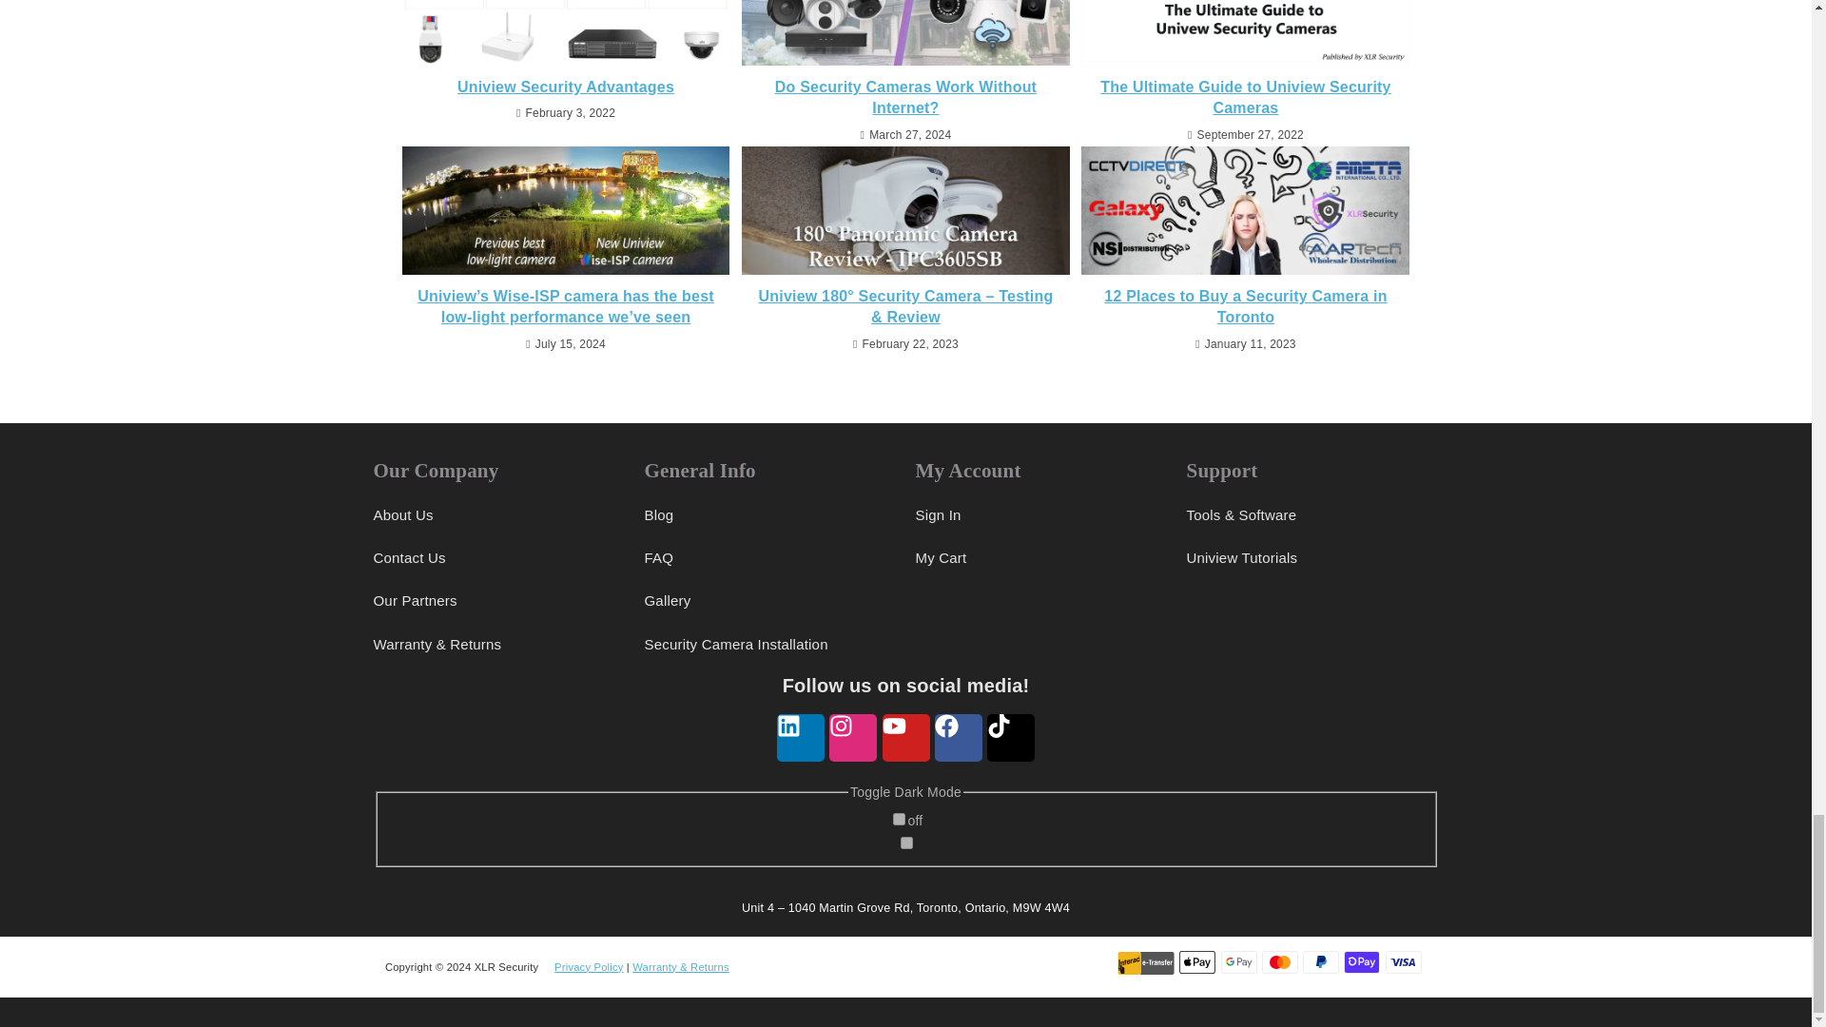  What do you see at coordinates (1362, 962) in the screenshot?
I see `Shop Pay` at bounding box center [1362, 962].